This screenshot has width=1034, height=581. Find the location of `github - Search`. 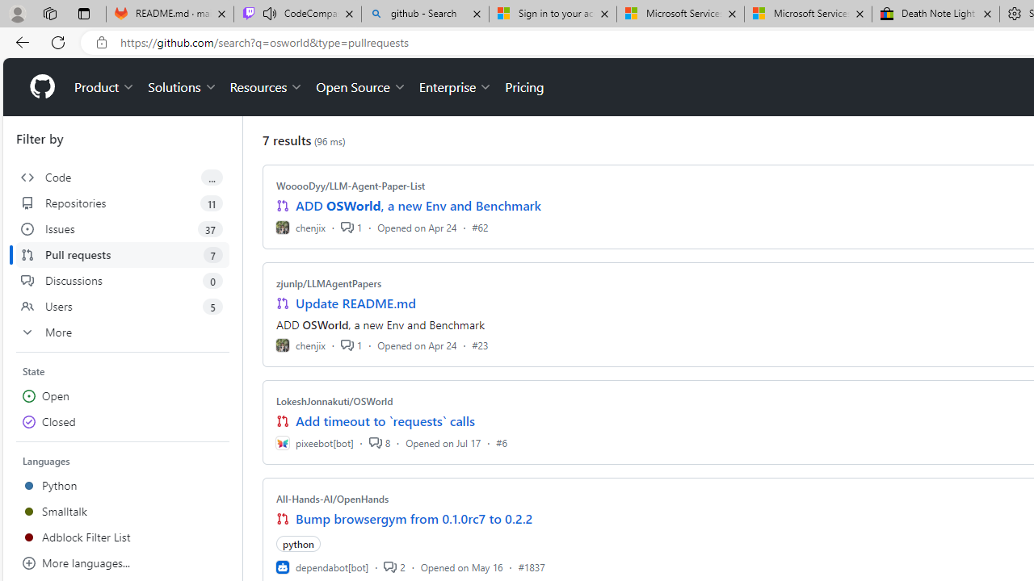

github - Search is located at coordinates (425, 15).